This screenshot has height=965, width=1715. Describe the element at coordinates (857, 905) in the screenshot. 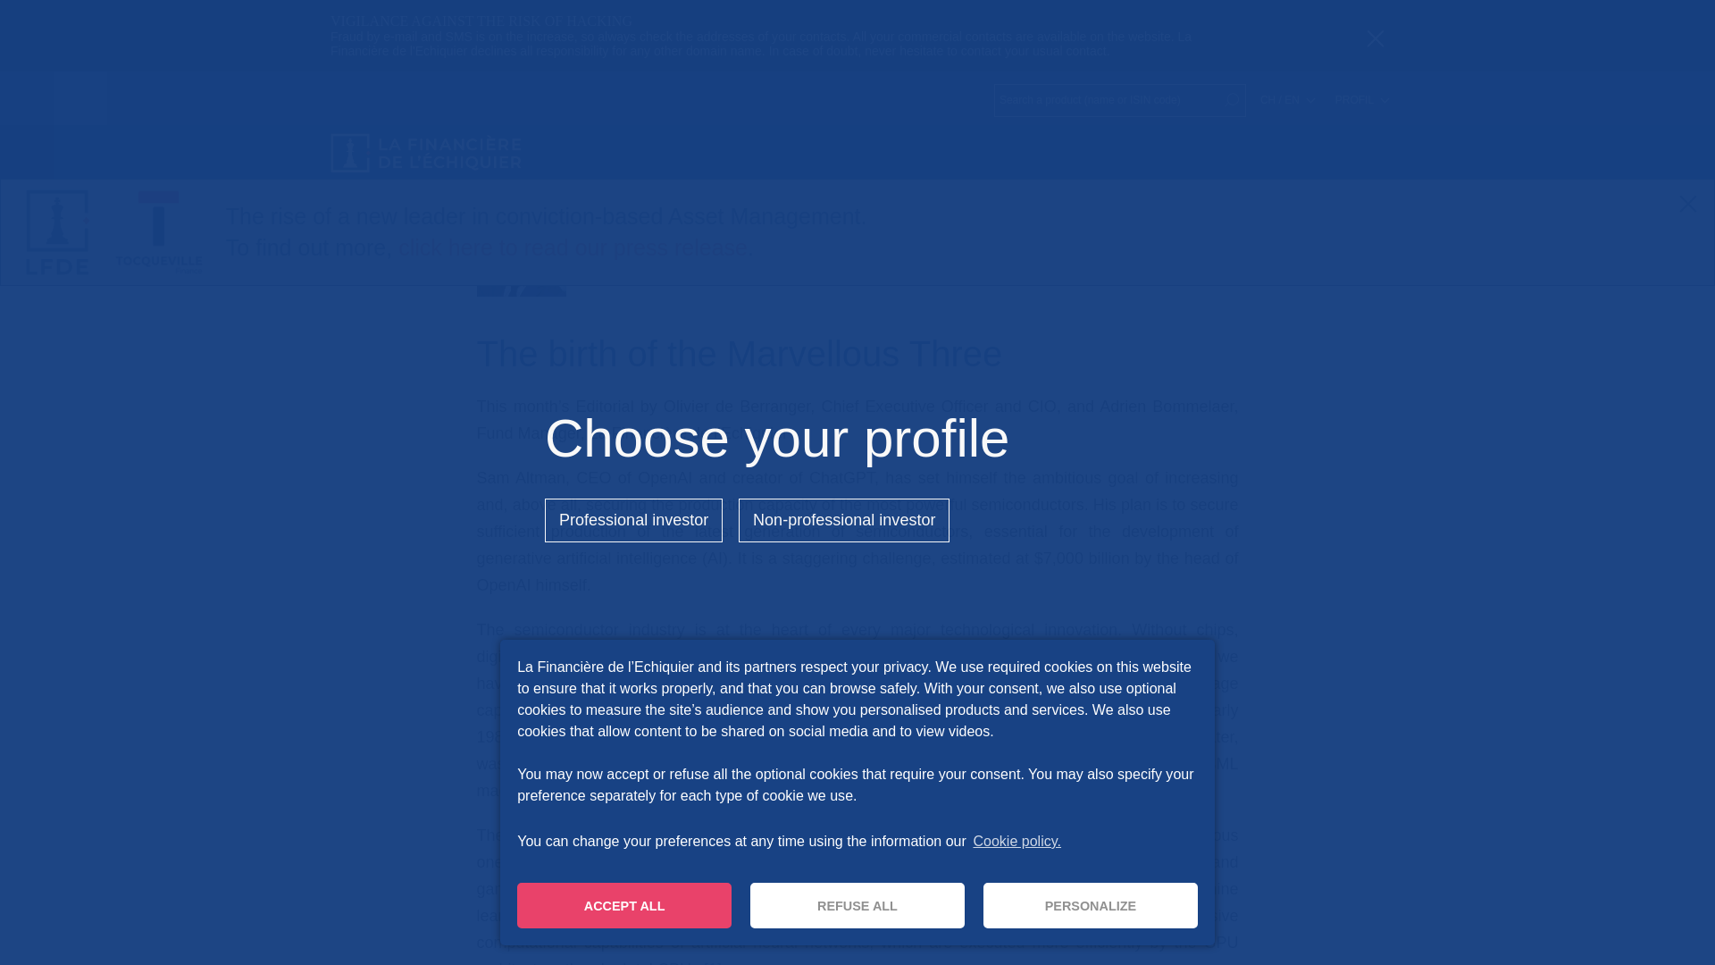

I see `REFUSE ALL` at that location.